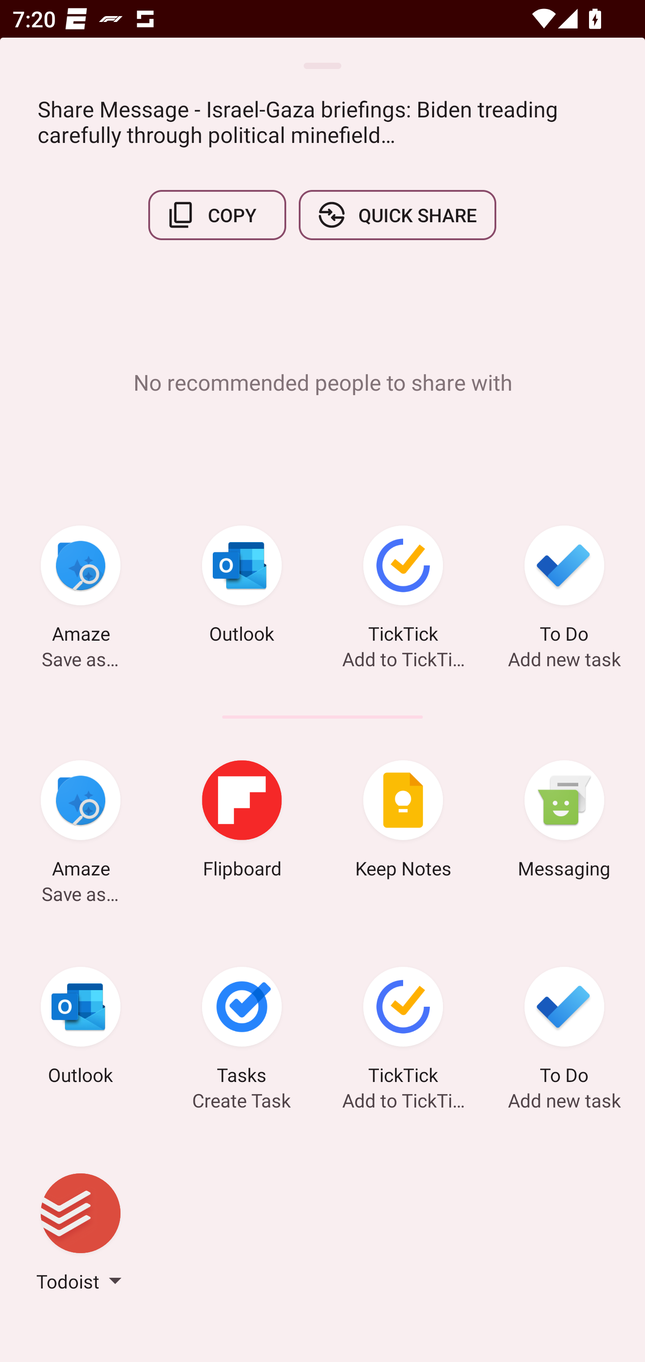 The image size is (645, 1362). What do you see at coordinates (564, 822) in the screenshot?
I see `Messaging` at bounding box center [564, 822].